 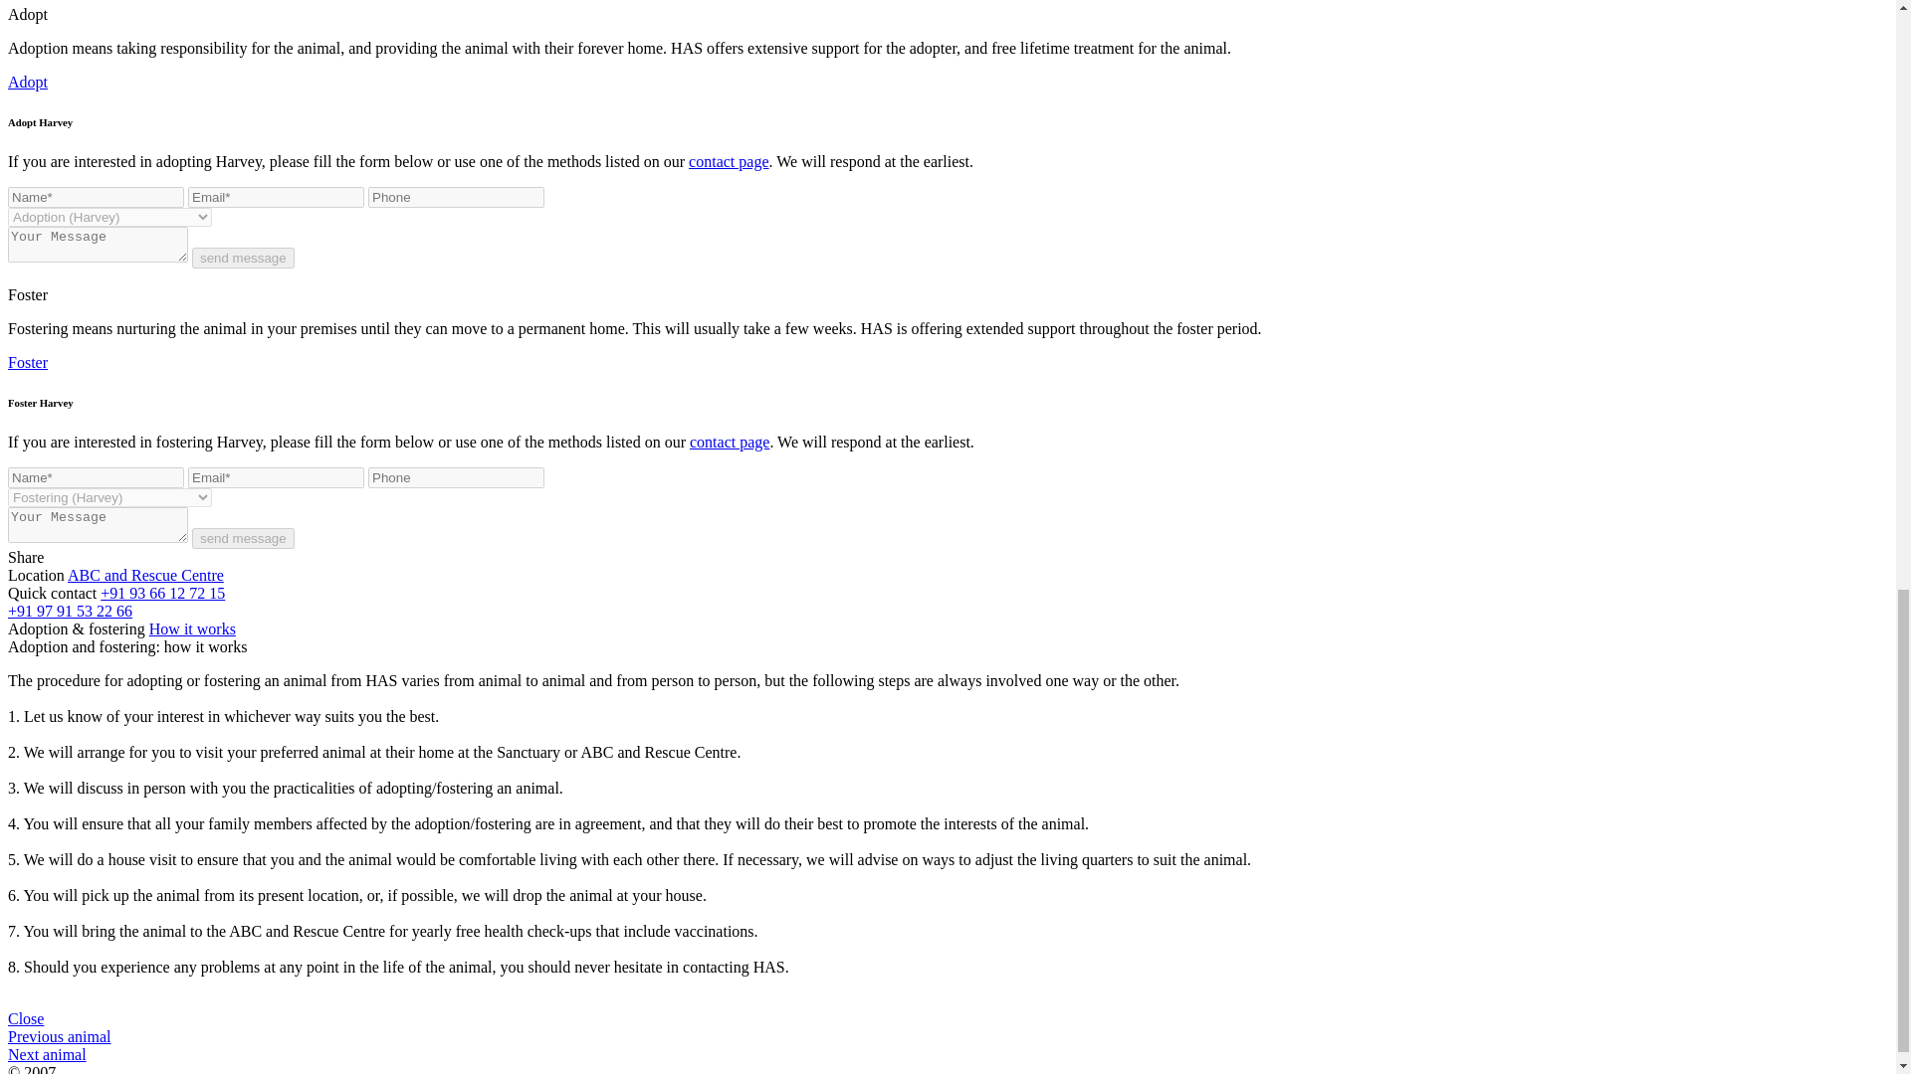 I want to click on Adopt, so click(x=28, y=82).